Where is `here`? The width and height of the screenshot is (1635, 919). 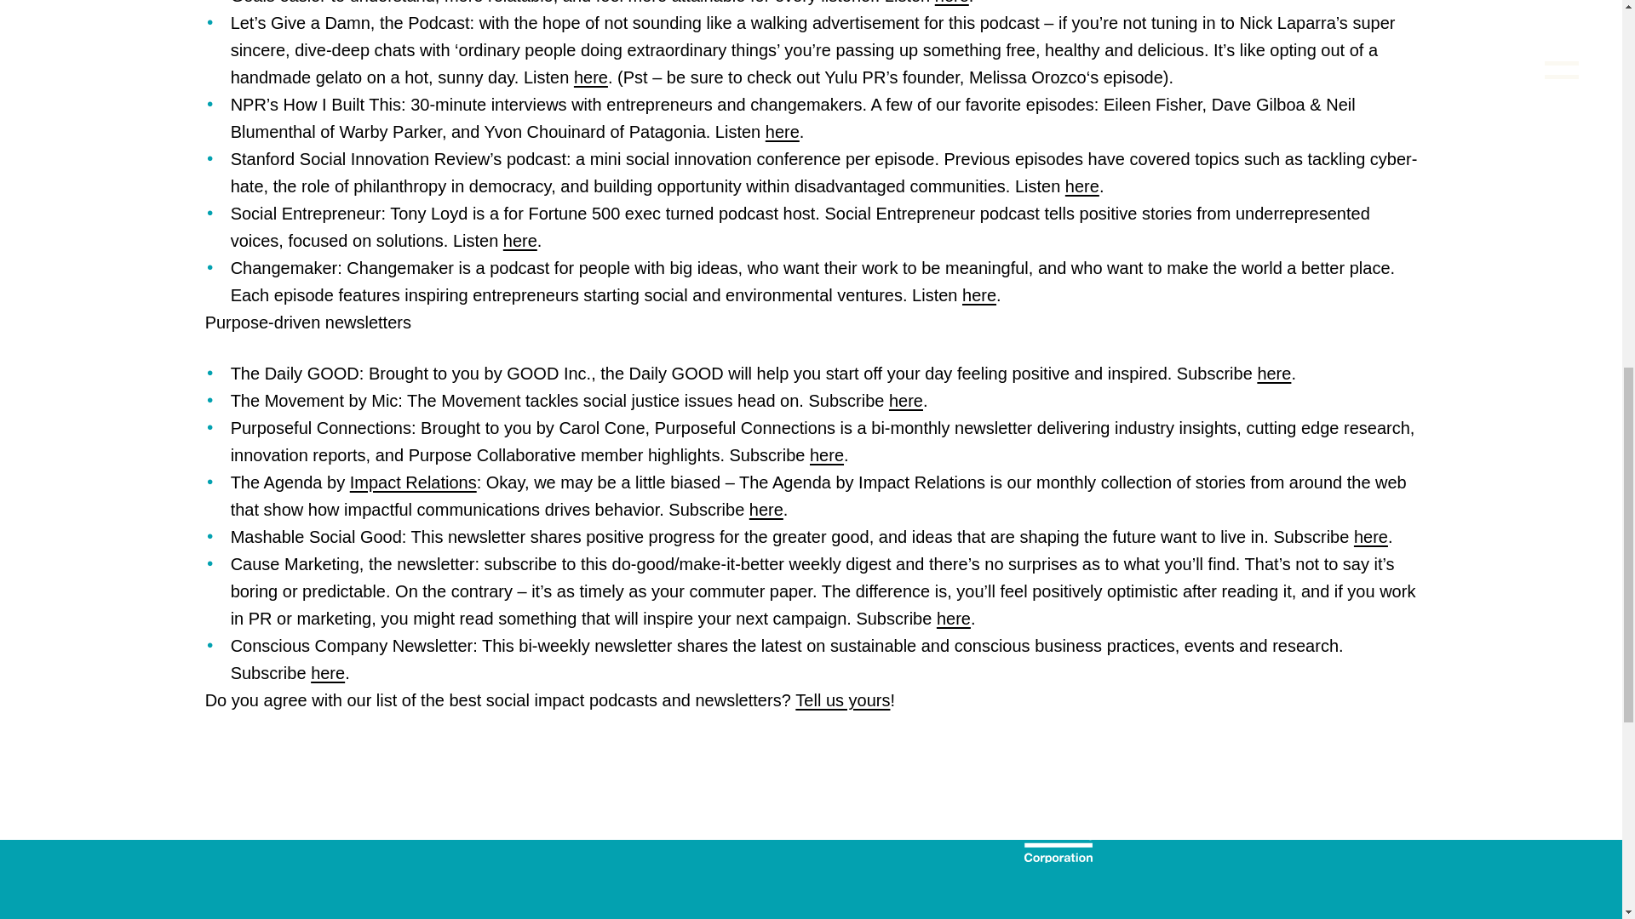 here is located at coordinates (591, 77).